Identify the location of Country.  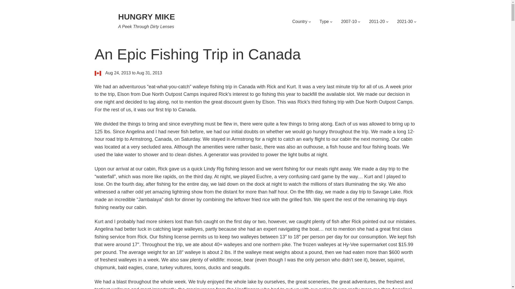
(300, 21).